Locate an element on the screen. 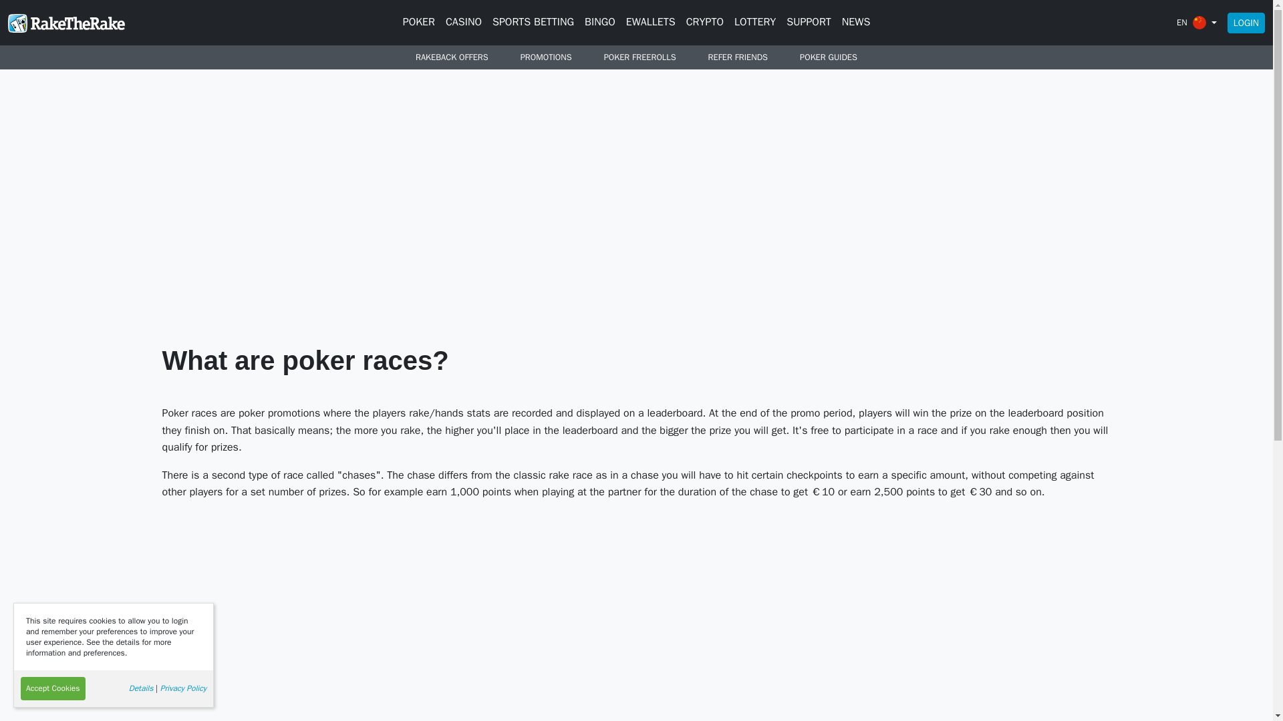  Poker is located at coordinates (418, 23).